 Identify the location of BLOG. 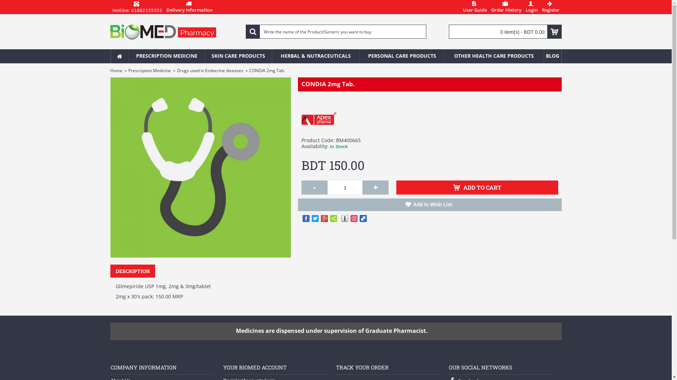
(553, 56).